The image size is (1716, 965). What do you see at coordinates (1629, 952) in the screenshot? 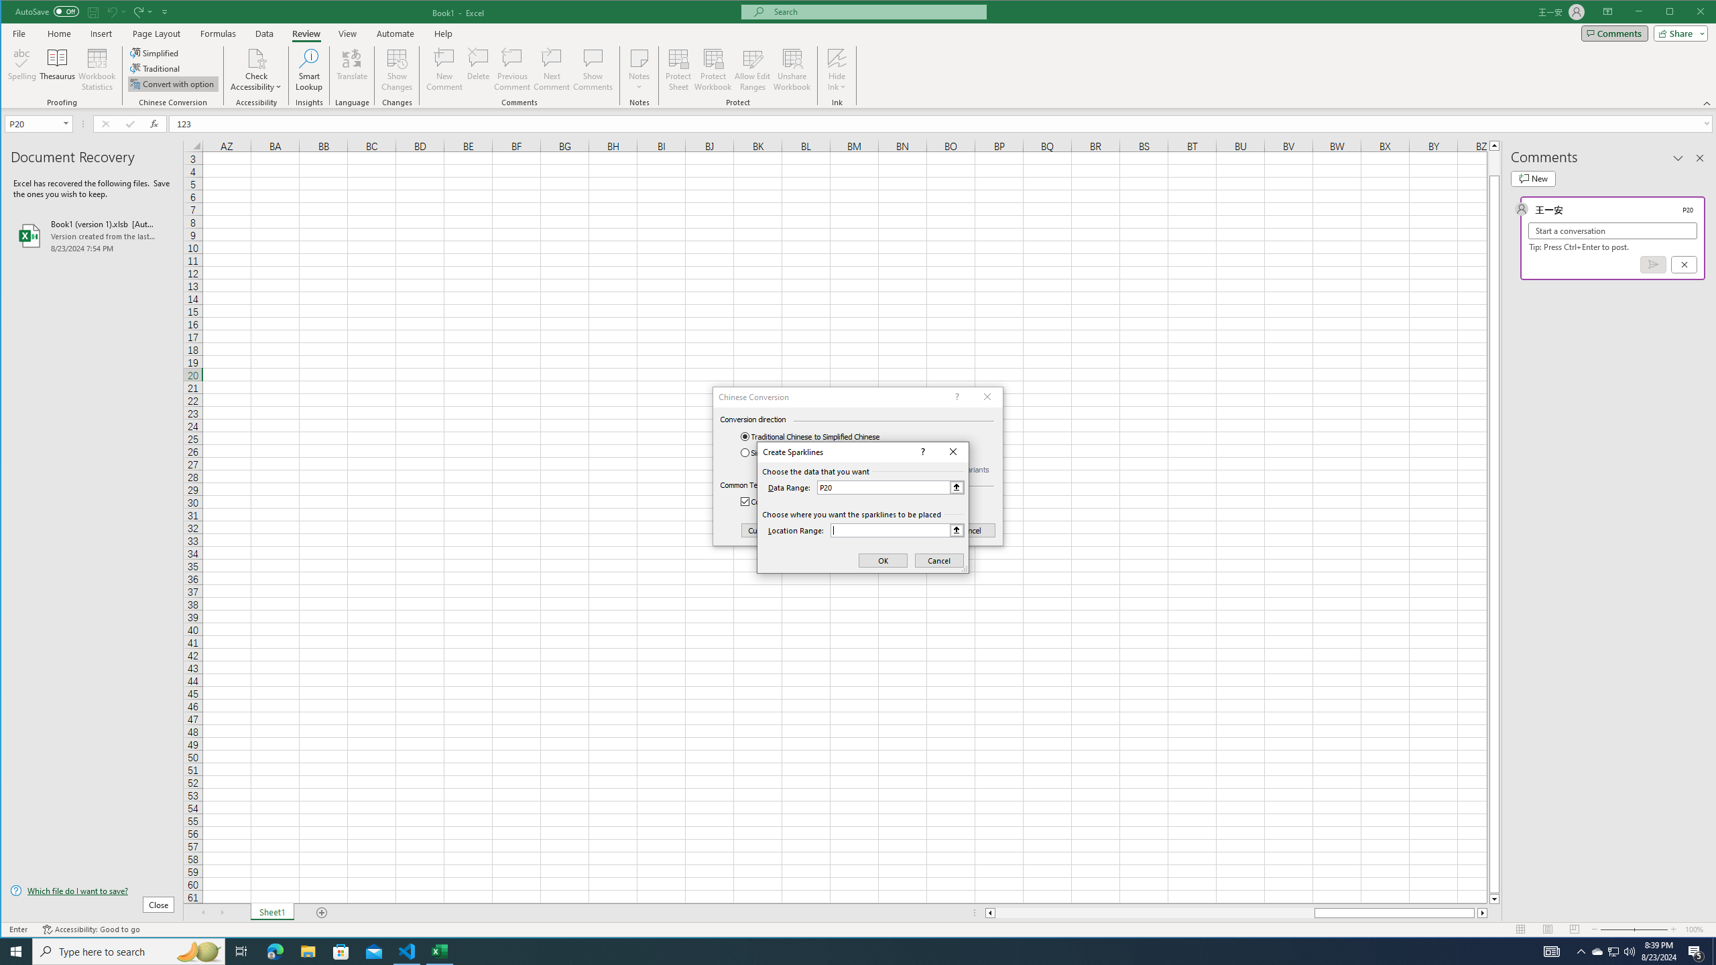
I see `Q2790: 100%` at bounding box center [1629, 952].